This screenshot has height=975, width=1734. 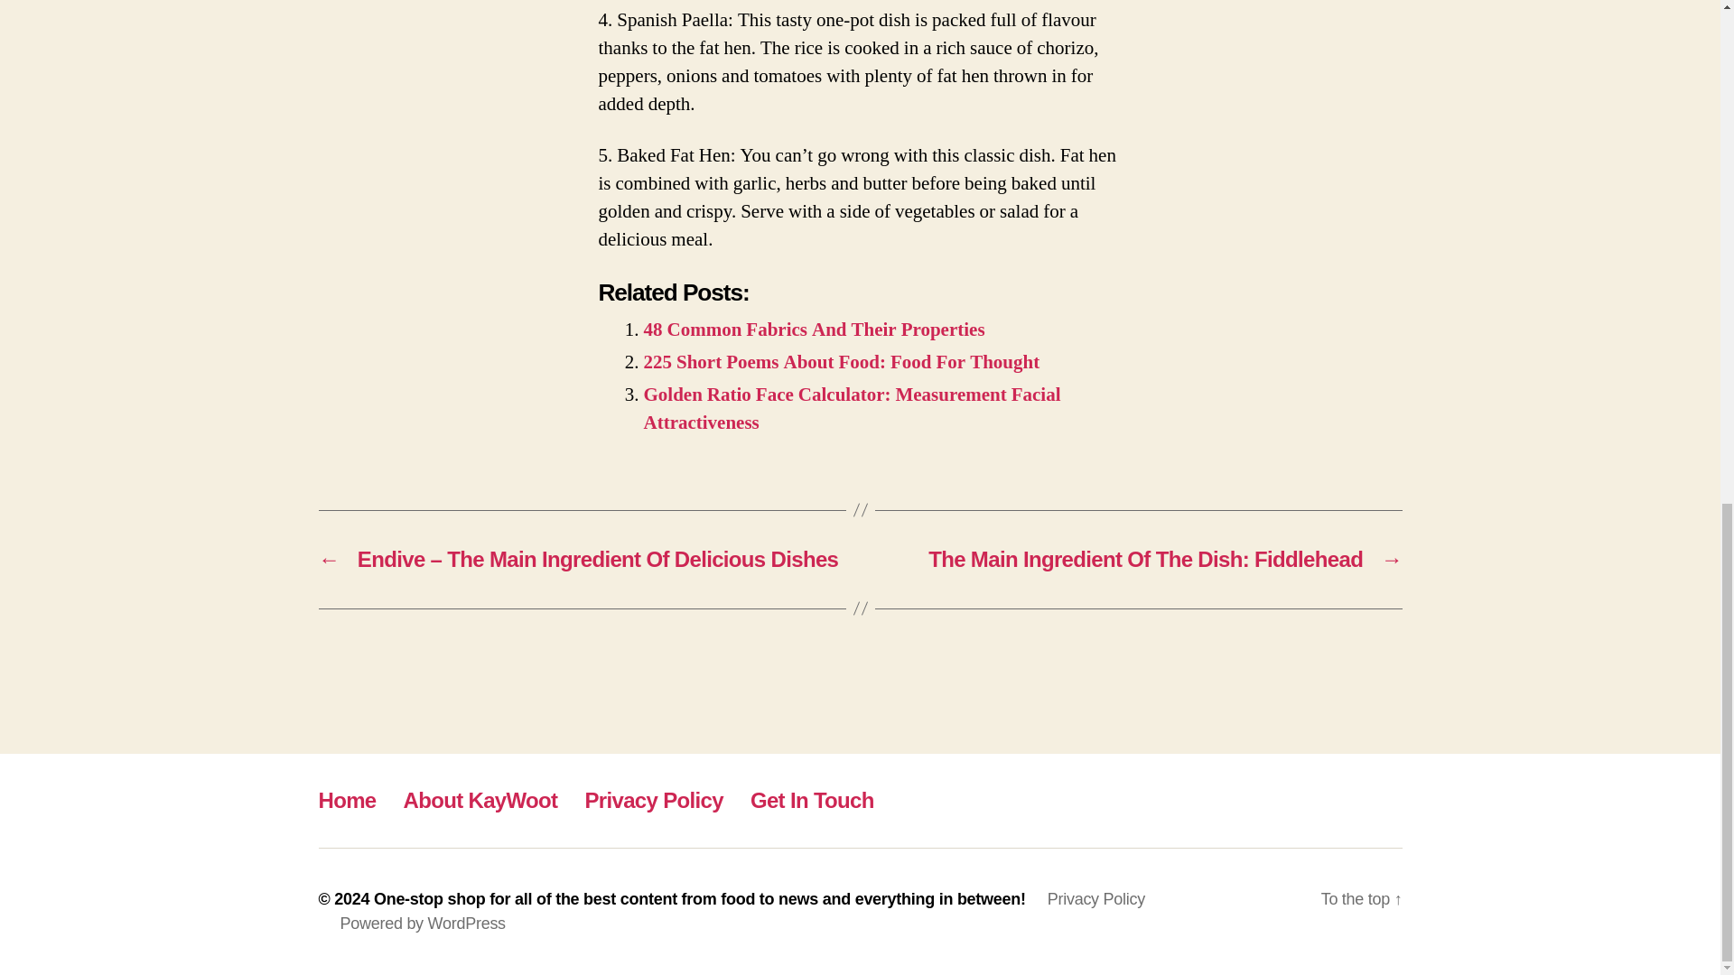 What do you see at coordinates (814, 330) in the screenshot?
I see `48 Common Fabrics And Their Properties` at bounding box center [814, 330].